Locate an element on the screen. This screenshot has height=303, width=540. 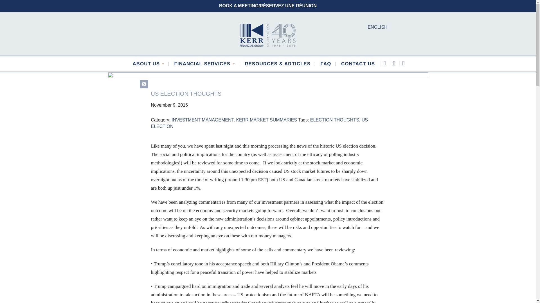
ELECTION THOUGHTS, US ELECTION is located at coordinates (259, 123).